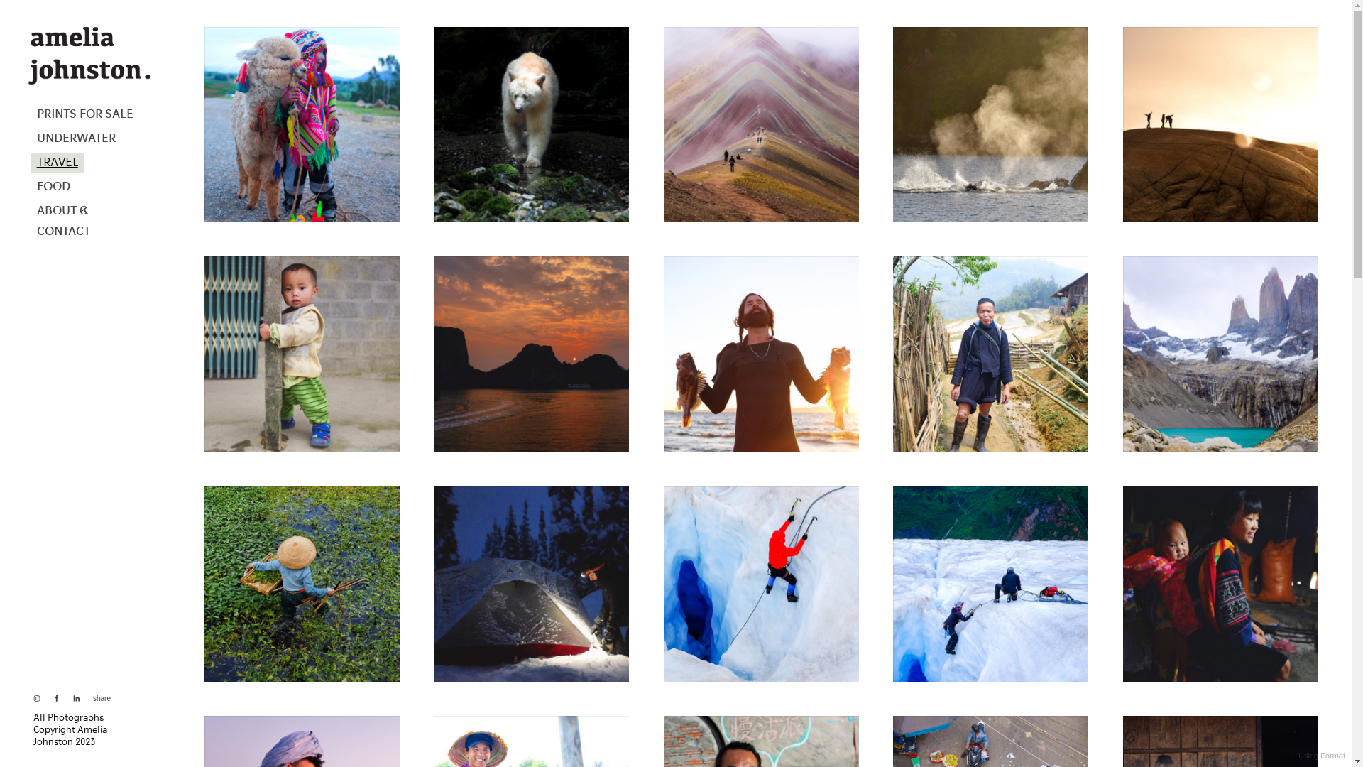 This screenshot has height=767, width=1363. Describe the element at coordinates (54, 187) in the screenshot. I see `FOOD` at that location.